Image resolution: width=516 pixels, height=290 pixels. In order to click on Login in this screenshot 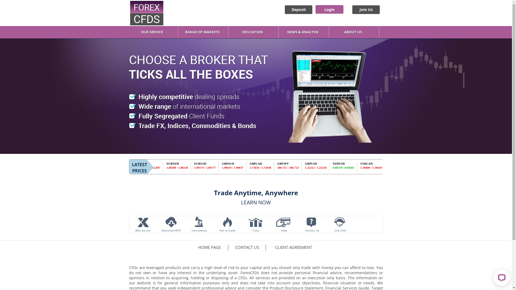, I will do `click(329, 9)`.